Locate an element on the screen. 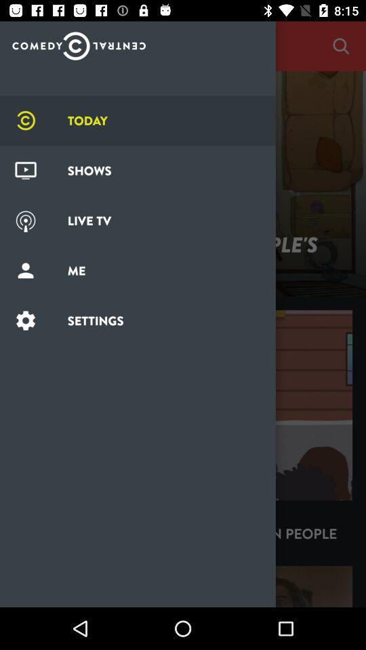 Image resolution: width=366 pixels, height=650 pixels. click the shows icon is located at coordinates (26, 171).